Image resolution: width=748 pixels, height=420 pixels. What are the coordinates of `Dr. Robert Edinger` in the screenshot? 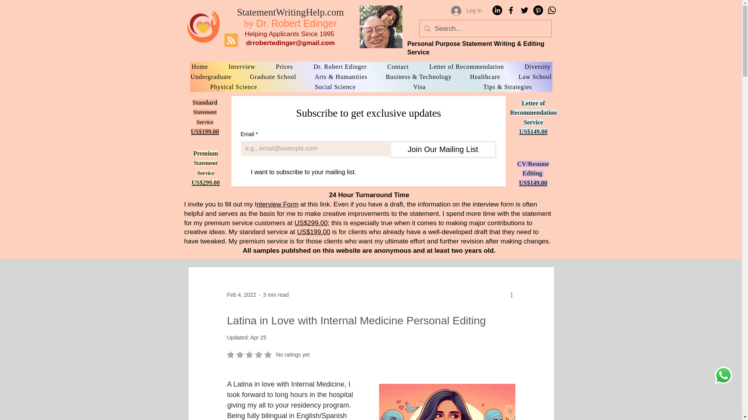 It's located at (242, 66).